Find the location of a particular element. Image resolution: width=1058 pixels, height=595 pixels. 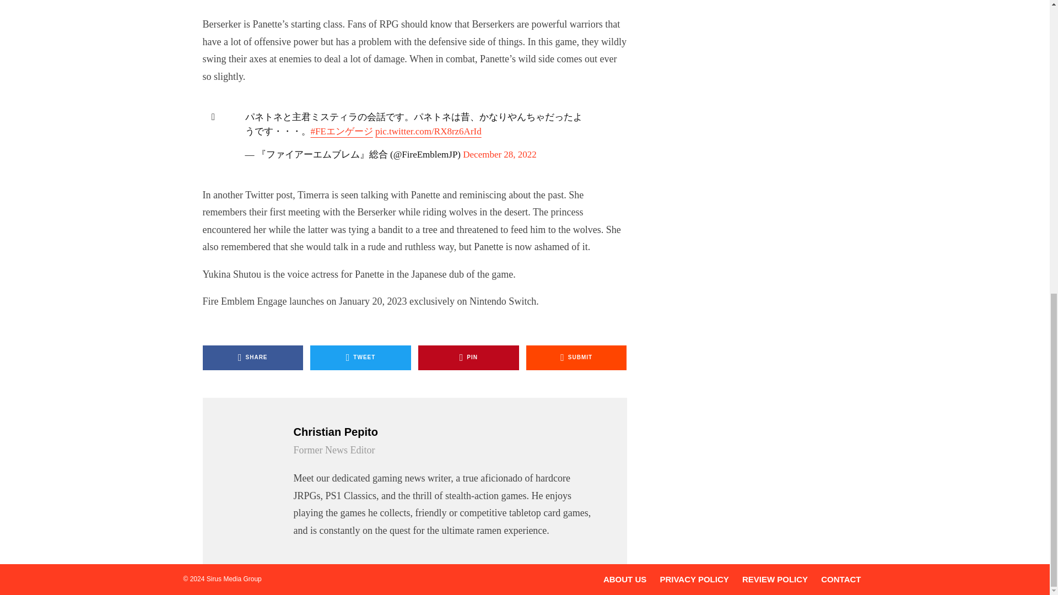

Christian Pepito is located at coordinates (445, 432).